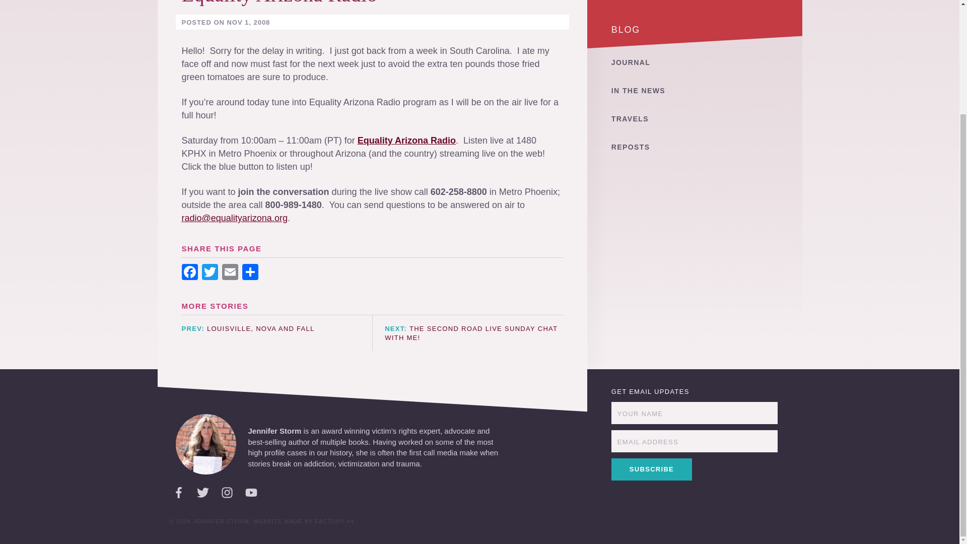  What do you see at coordinates (251, 493) in the screenshot?
I see `Watch me on YouTube` at bounding box center [251, 493].